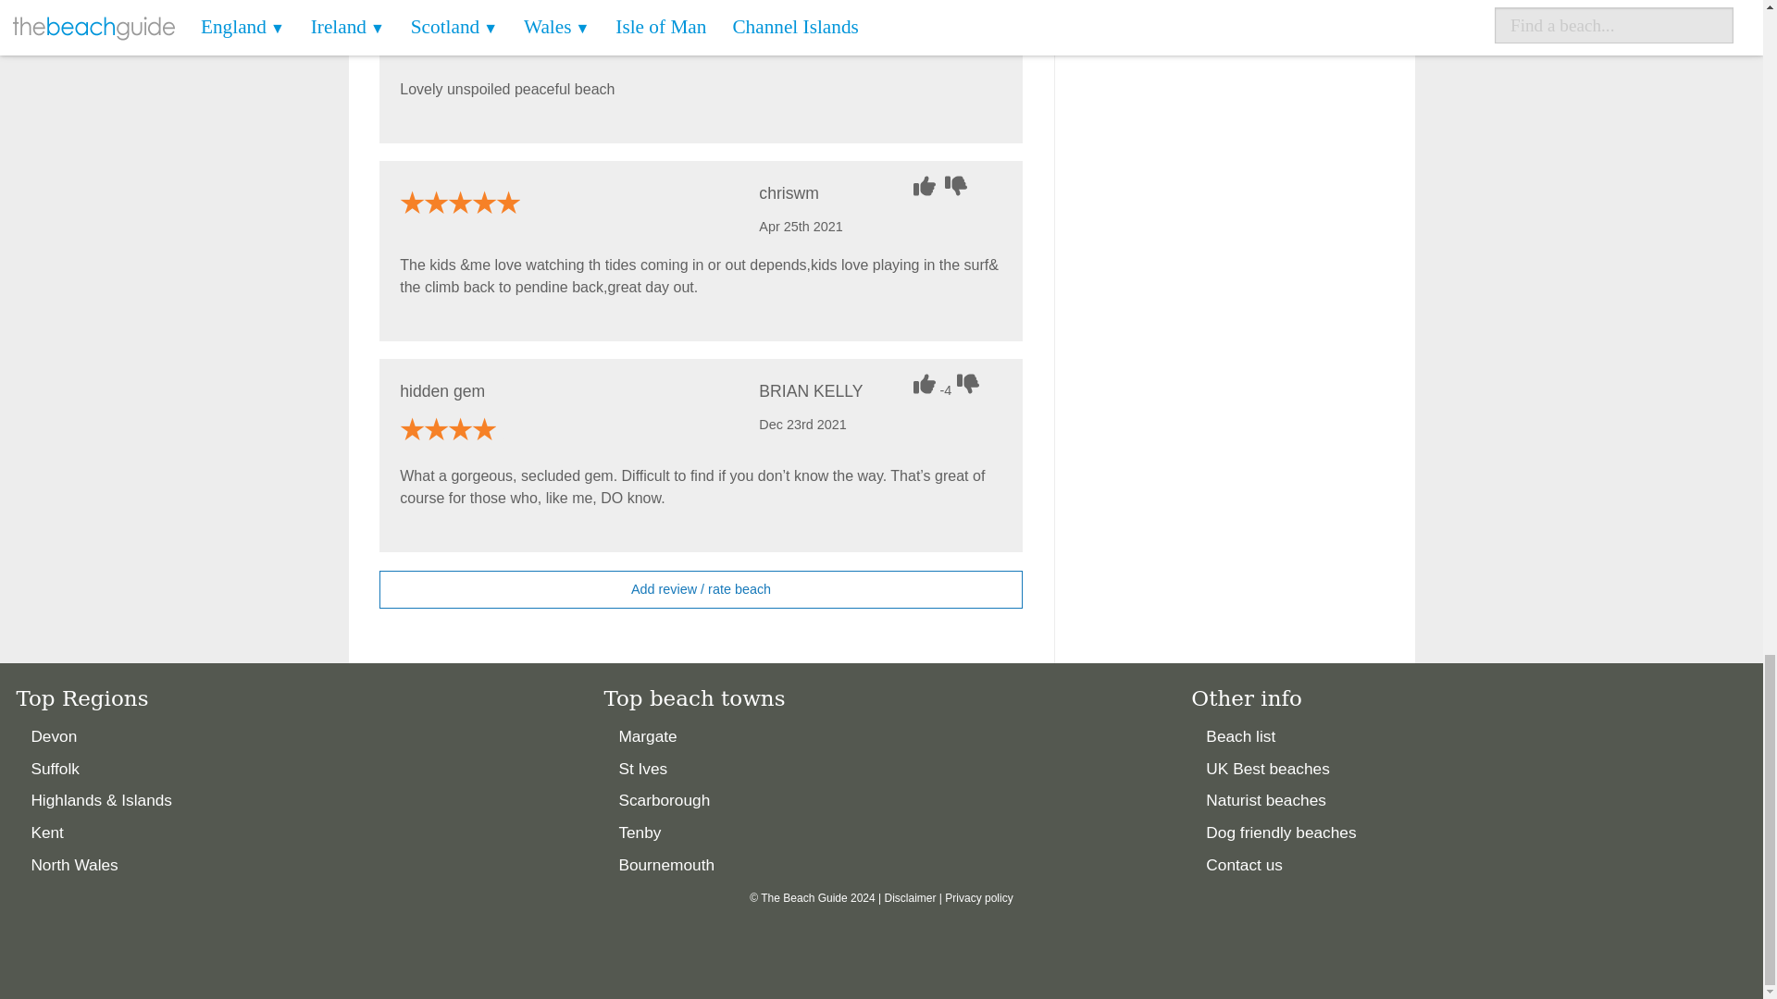  I want to click on Vote up, so click(926, 4).